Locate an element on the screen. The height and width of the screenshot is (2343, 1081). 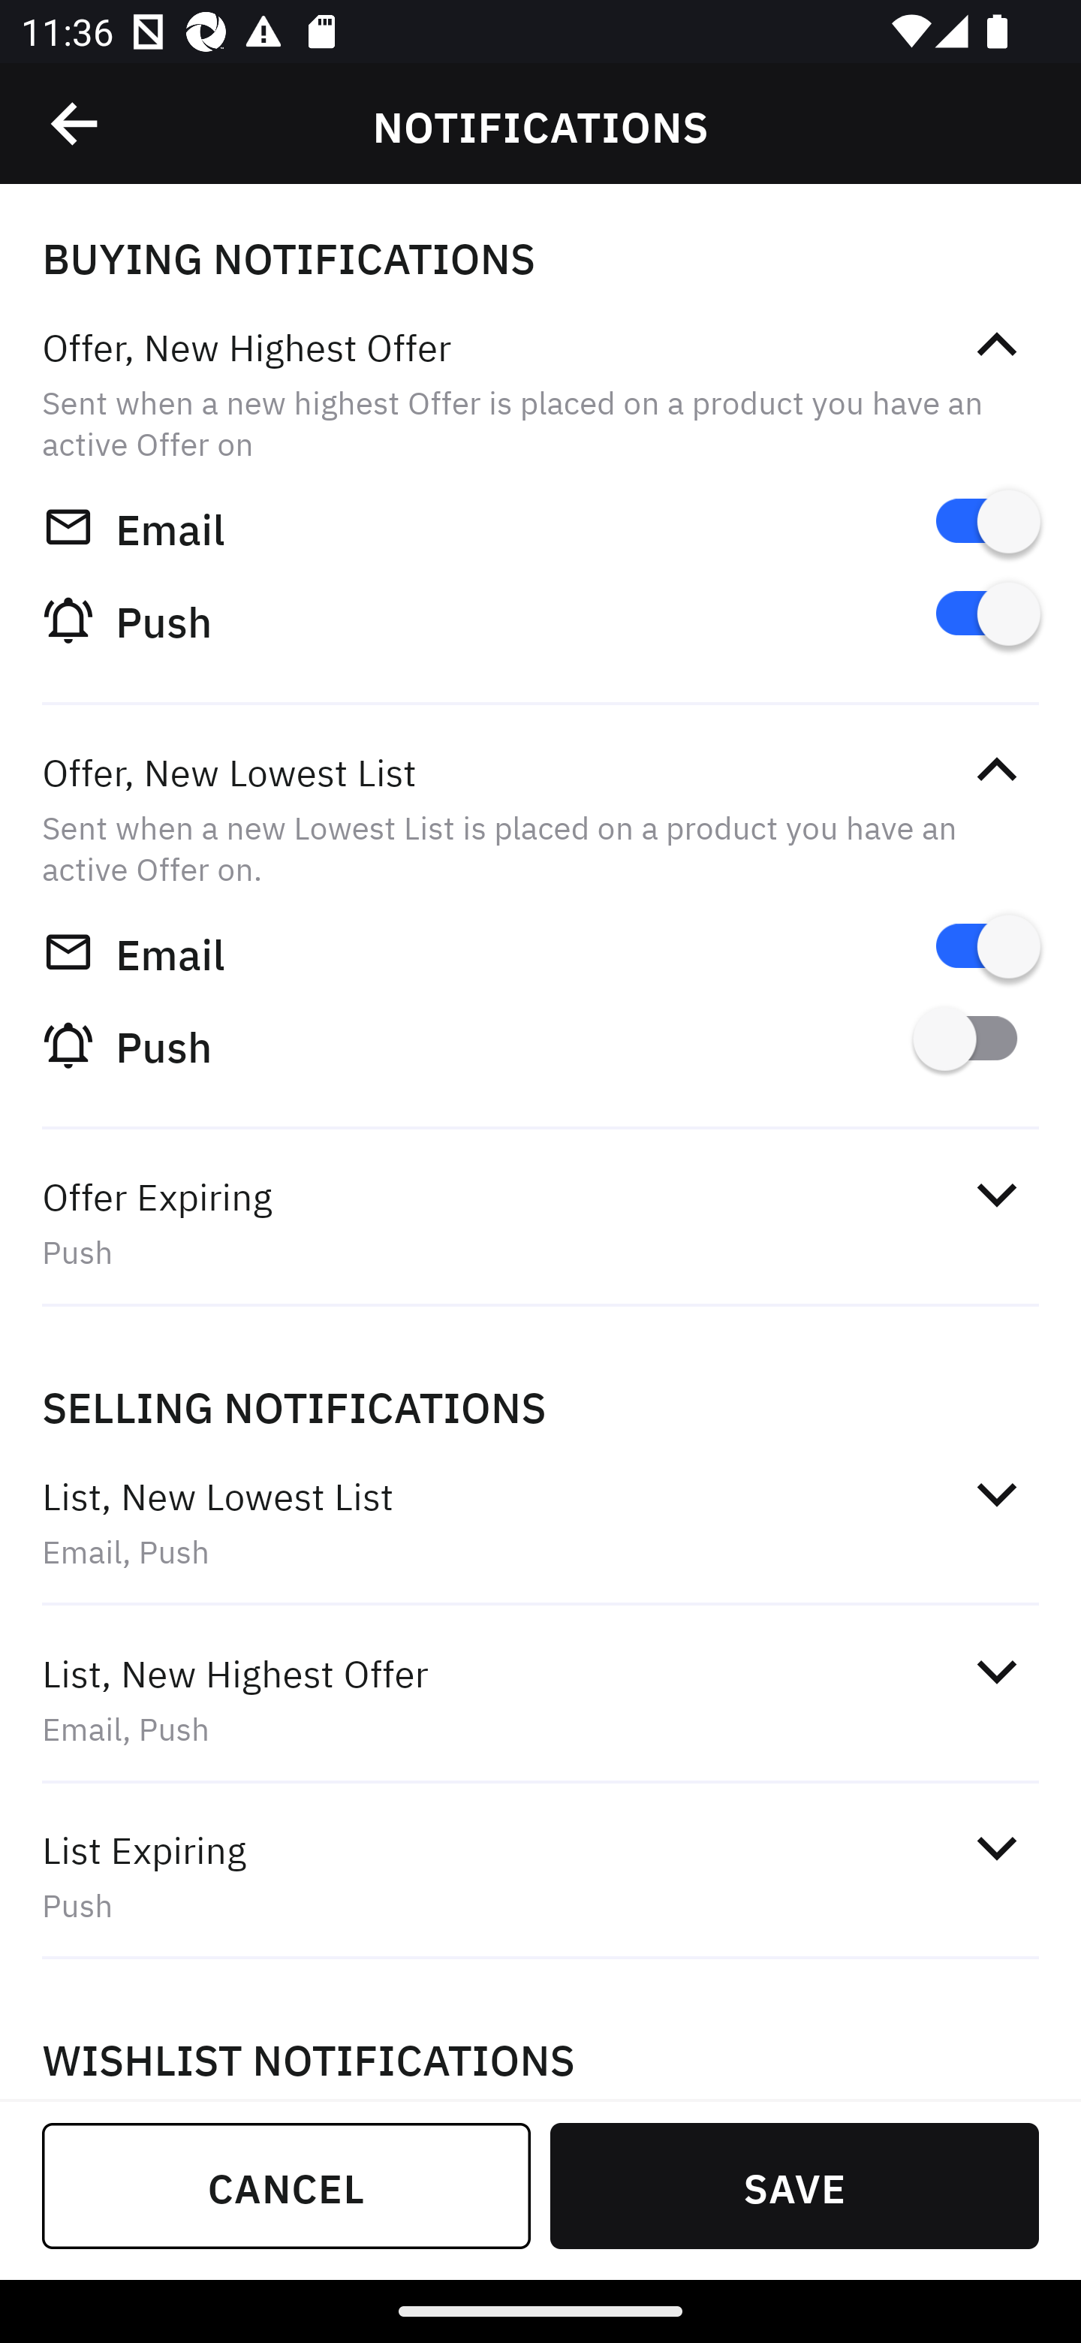
 is located at coordinates (996, 1493).